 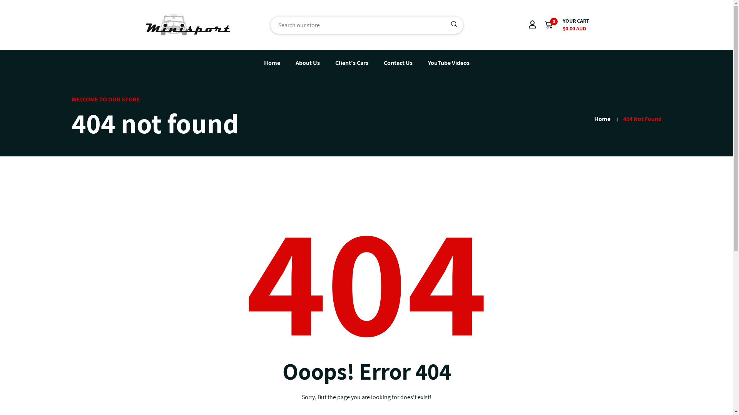 I want to click on Client's Cars, so click(x=351, y=63).